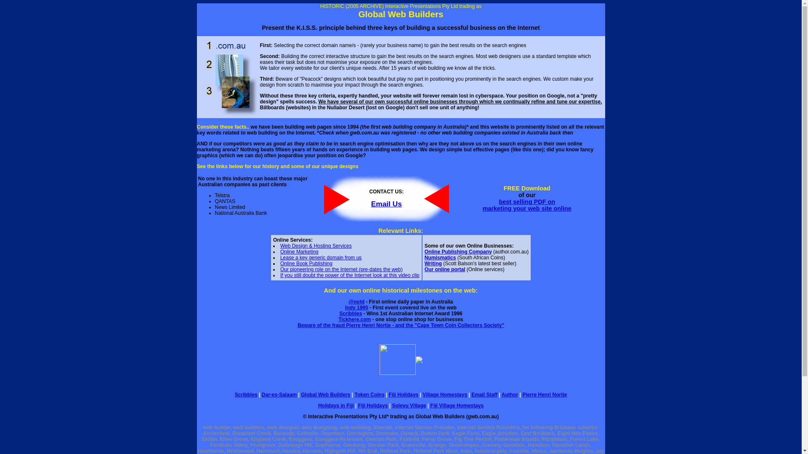  I want to click on Email Us, so click(386, 203).